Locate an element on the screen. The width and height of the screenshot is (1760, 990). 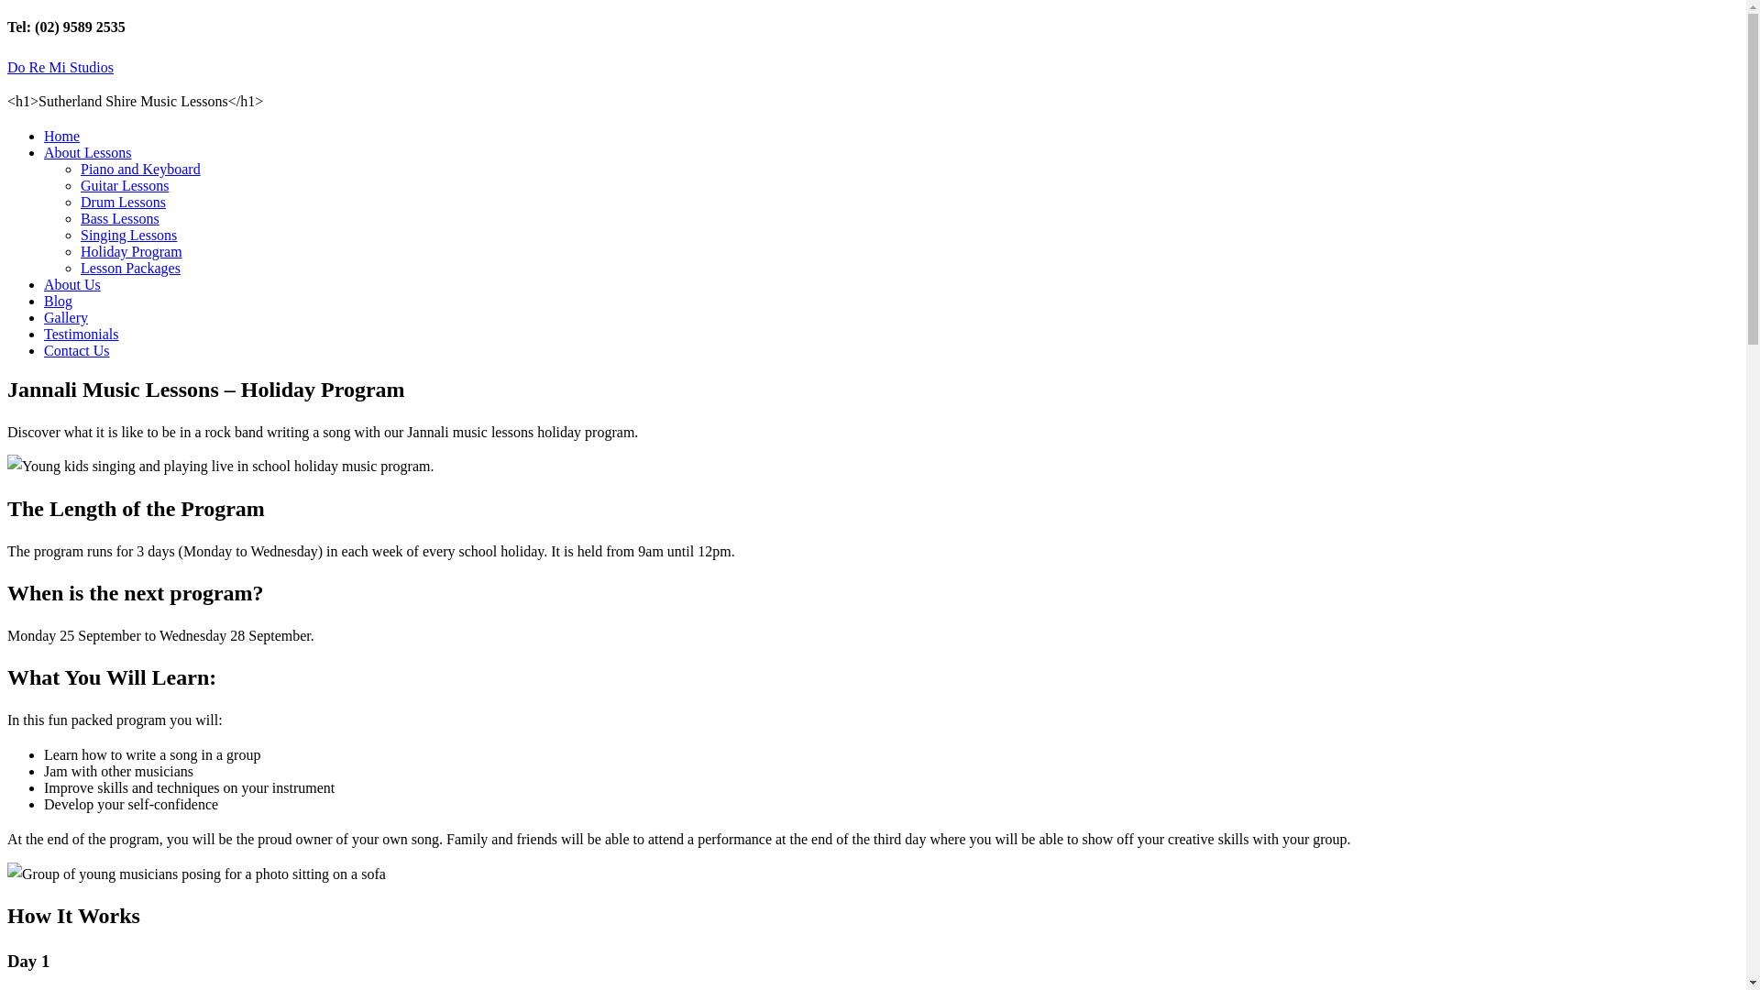
Blog is located at coordinates (59, 301).